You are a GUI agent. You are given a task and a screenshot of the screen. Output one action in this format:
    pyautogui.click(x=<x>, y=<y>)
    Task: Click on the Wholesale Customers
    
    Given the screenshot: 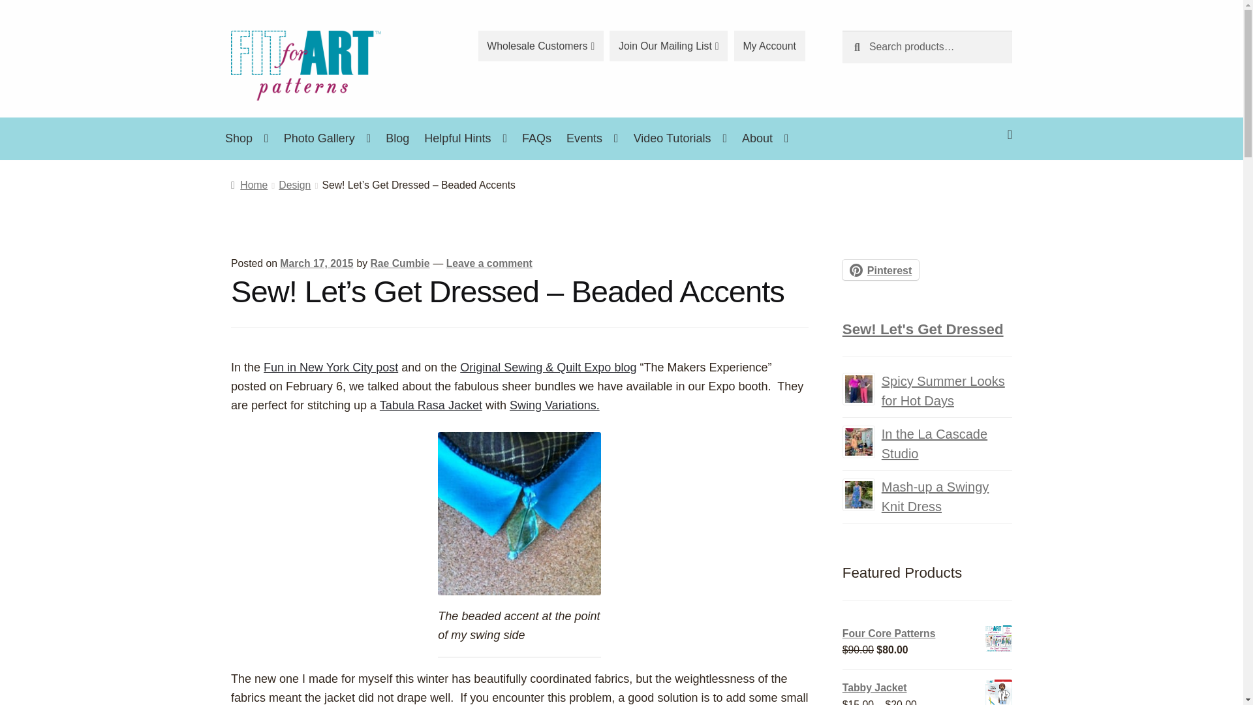 What is the action you would take?
    pyautogui.click(x=541, y=46)
    